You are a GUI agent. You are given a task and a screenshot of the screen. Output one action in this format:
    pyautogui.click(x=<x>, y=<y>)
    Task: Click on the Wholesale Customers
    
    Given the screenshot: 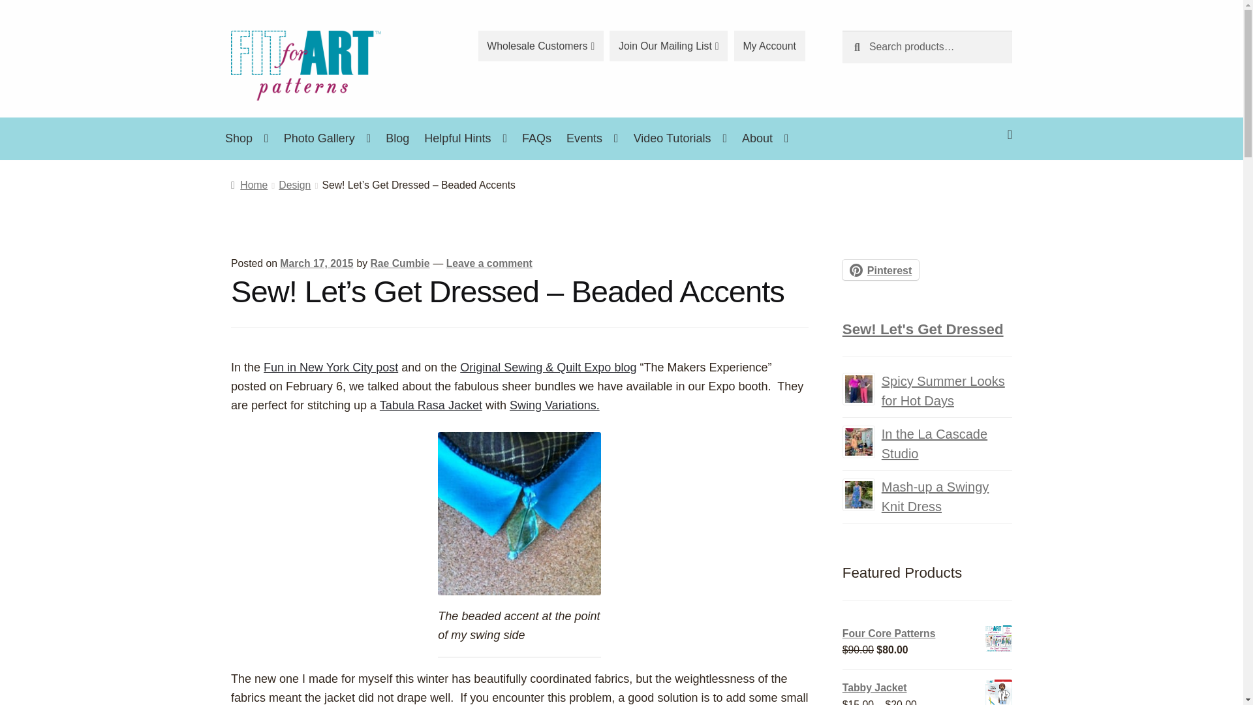 What is the action you would take?
    pyautogui.click(x=541, y=46)
    